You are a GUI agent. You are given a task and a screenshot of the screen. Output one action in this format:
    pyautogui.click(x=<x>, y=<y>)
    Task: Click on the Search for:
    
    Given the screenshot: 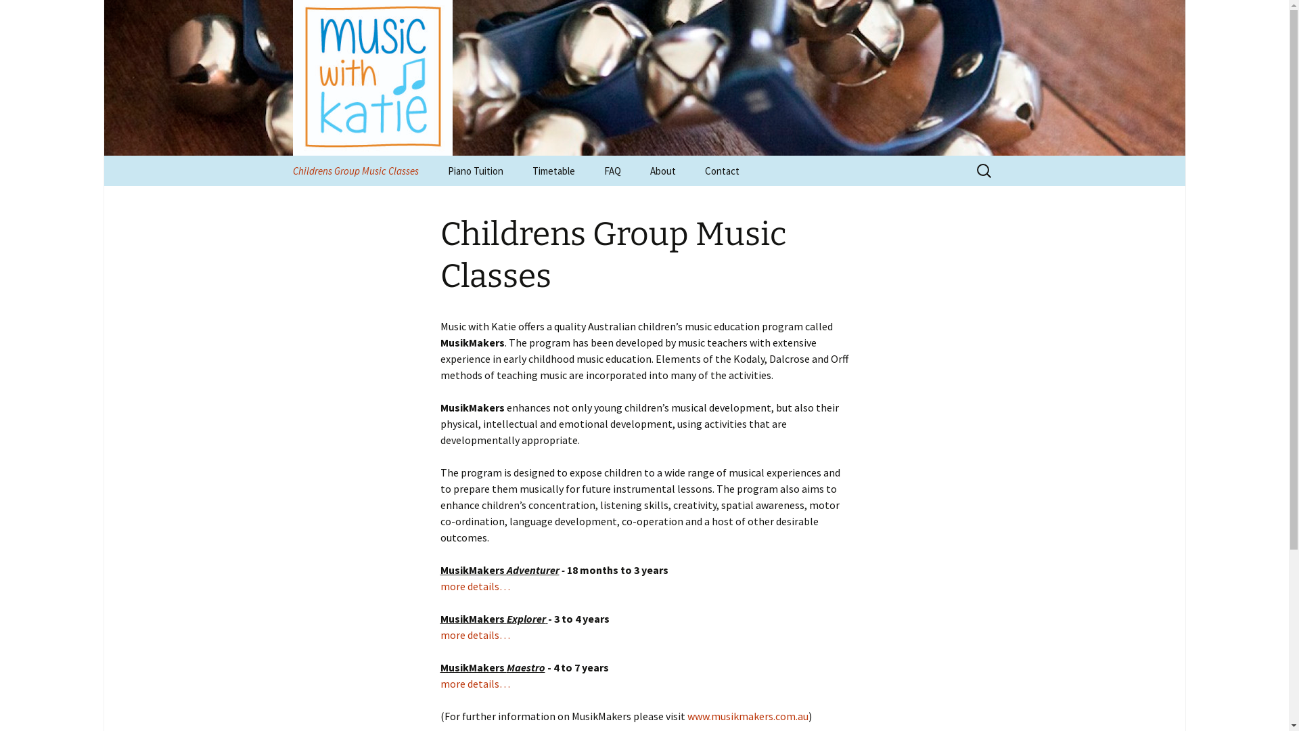 What is the action you would take?
    pyautogui.click(x=984, y=171)
    